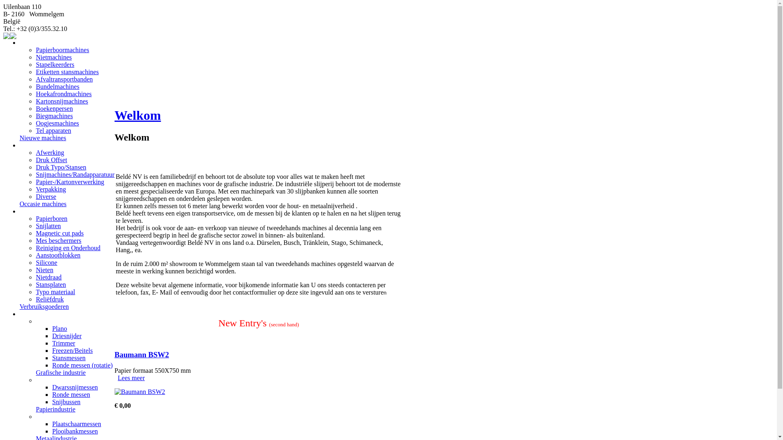  I want to click on Kartonsnijmachines, so click(62, 101).